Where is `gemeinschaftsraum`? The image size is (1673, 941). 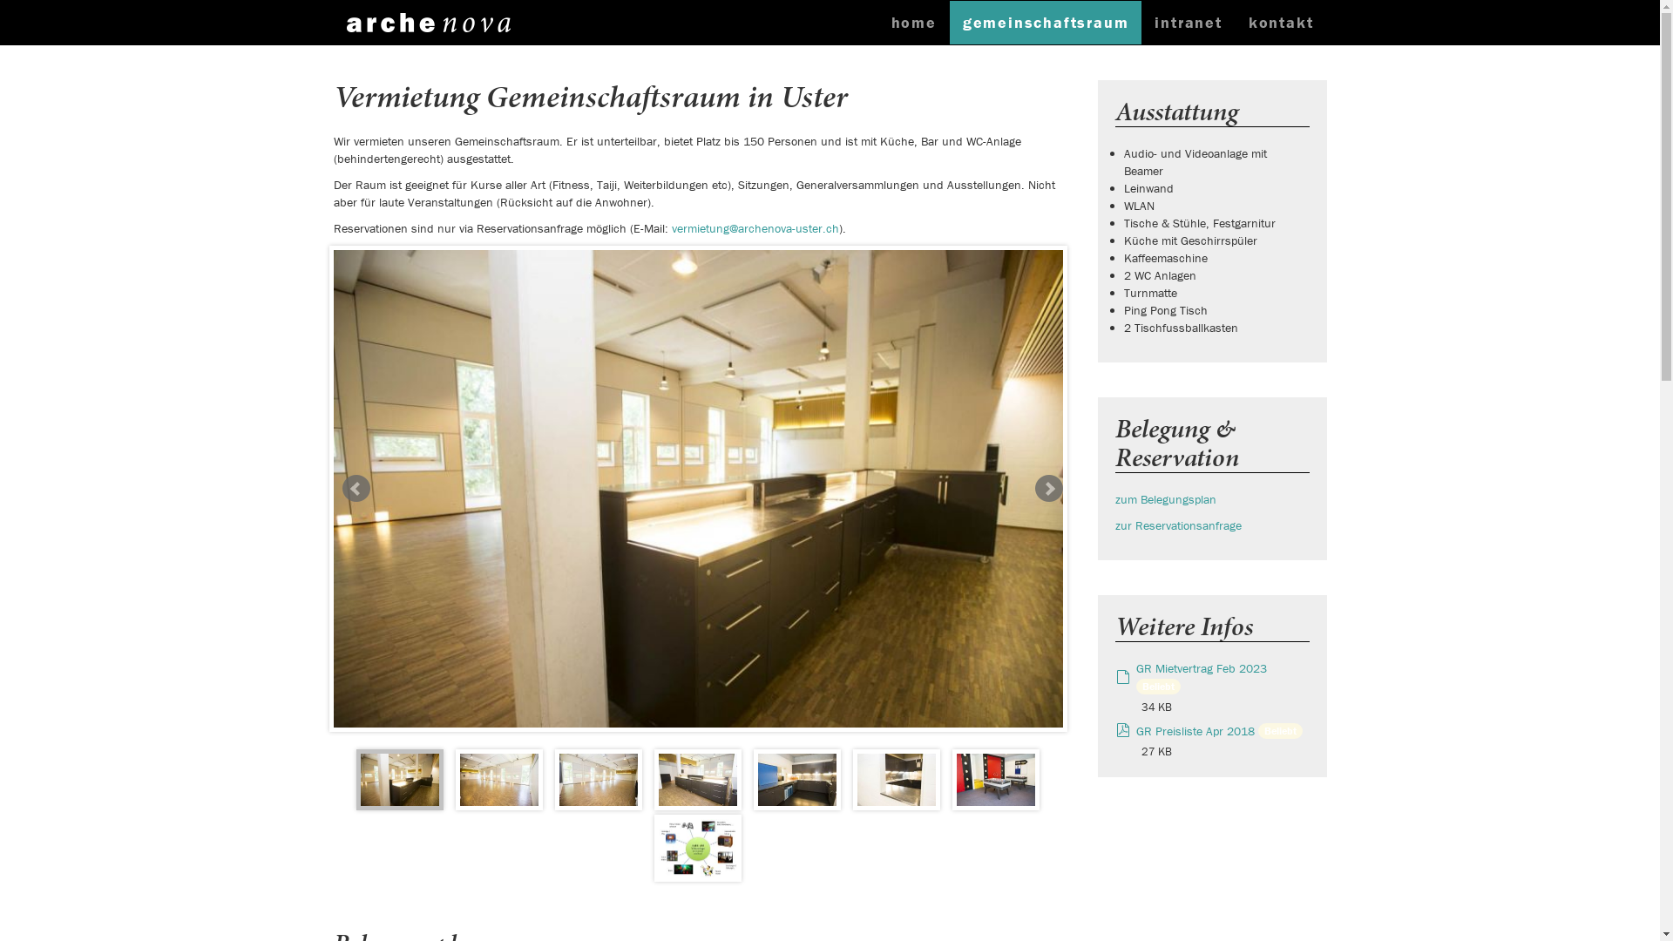
gemeinschaftsraum is located at coordinates (1046, 23).